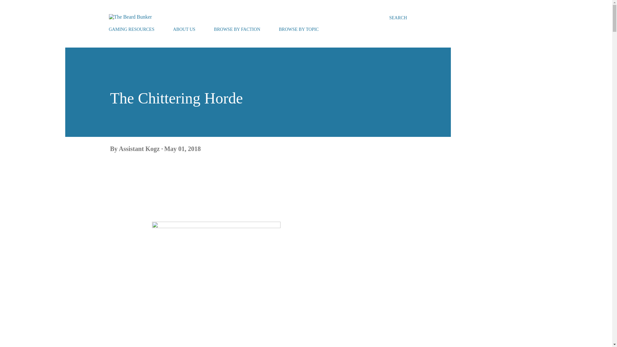  Describe the element at coordinates (299, 30) in the screenshot. I see `BROWSE BY TOPIC` at that location.